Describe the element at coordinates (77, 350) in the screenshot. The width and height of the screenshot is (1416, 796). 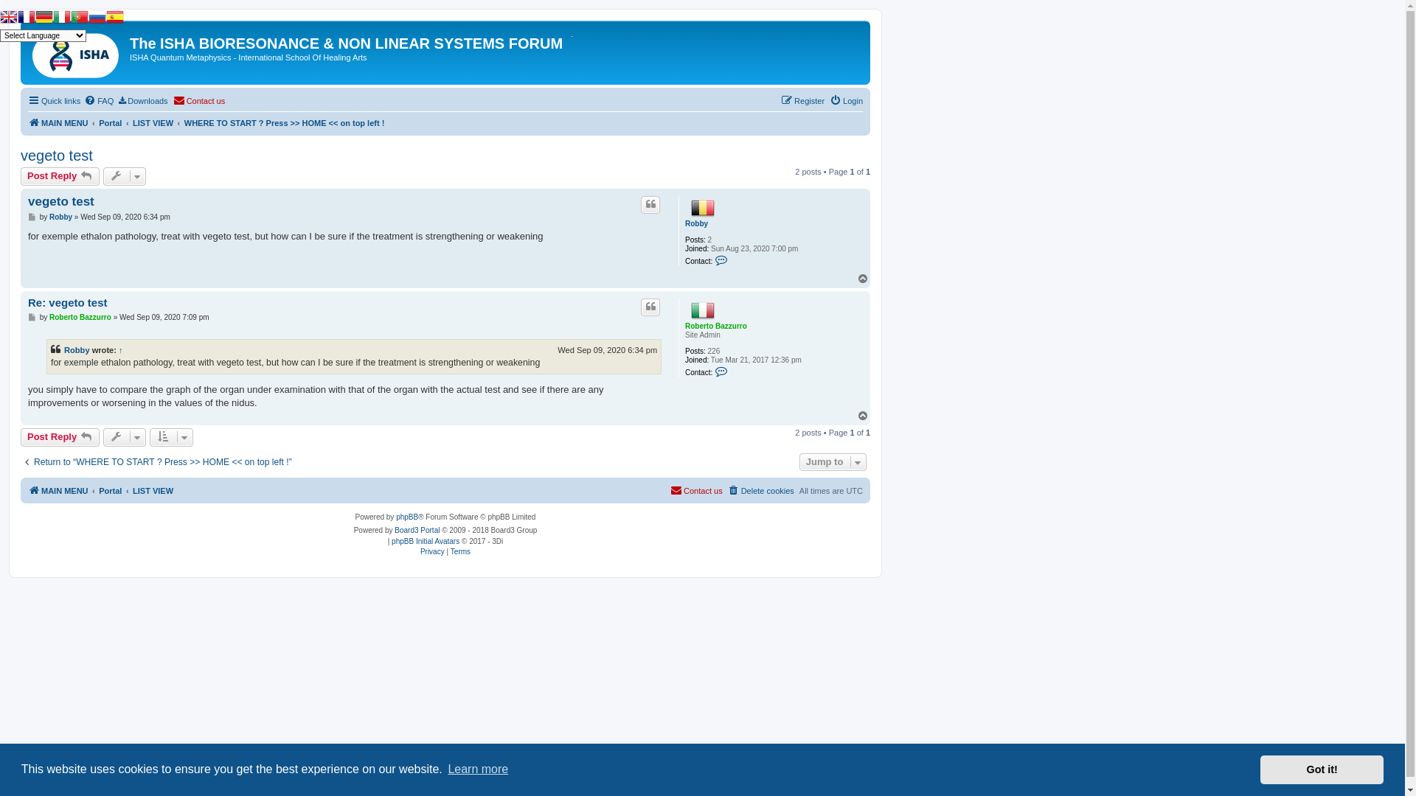
I see `Robby` at that location.